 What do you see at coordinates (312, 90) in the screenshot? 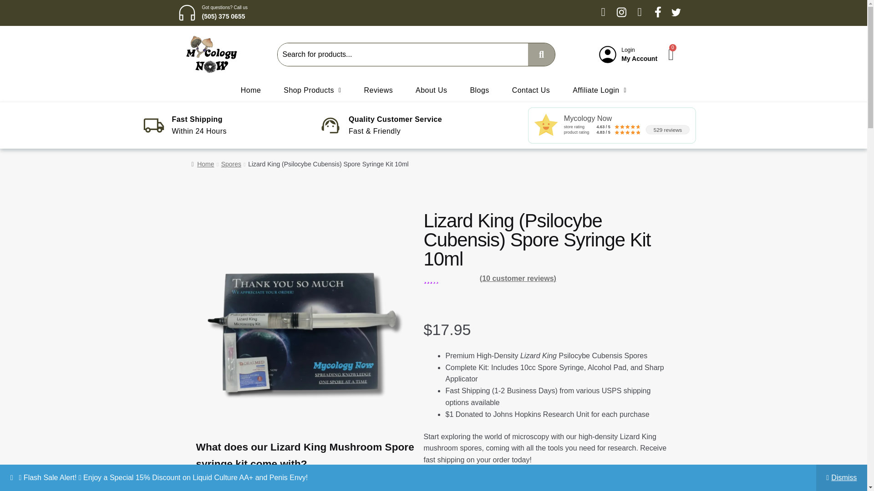
I see `Shop Products` at bounding box center [312, 90].